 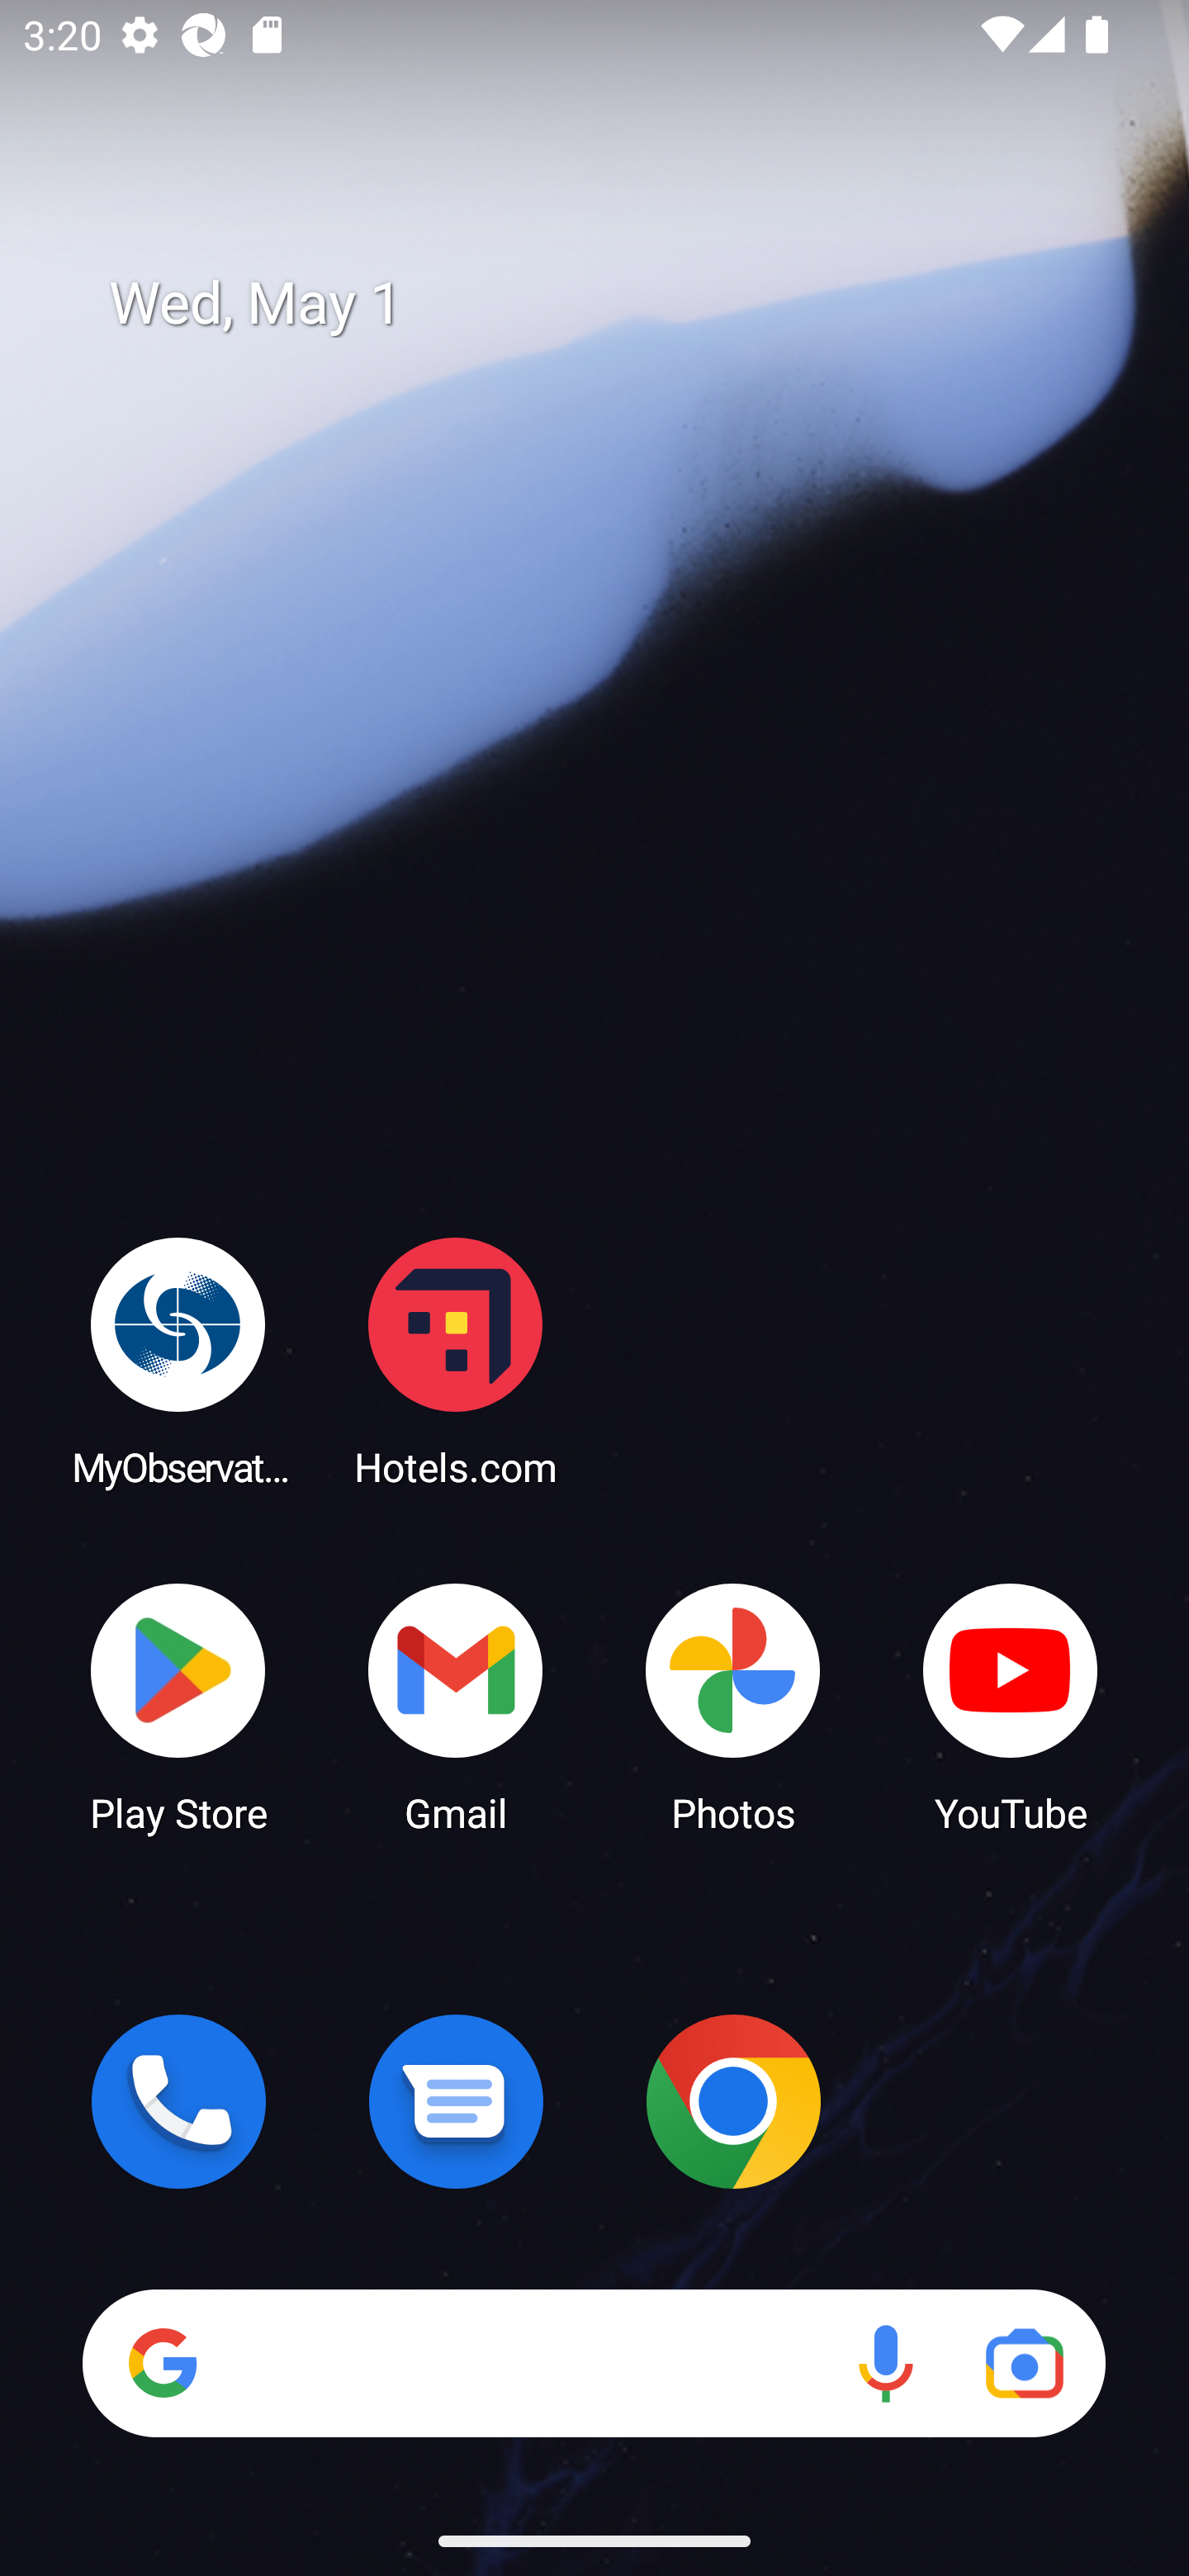 What do you see at coordinates (885, 2363) in the screenshot?
I see `Voice search` at bounding box center [885, 2363].